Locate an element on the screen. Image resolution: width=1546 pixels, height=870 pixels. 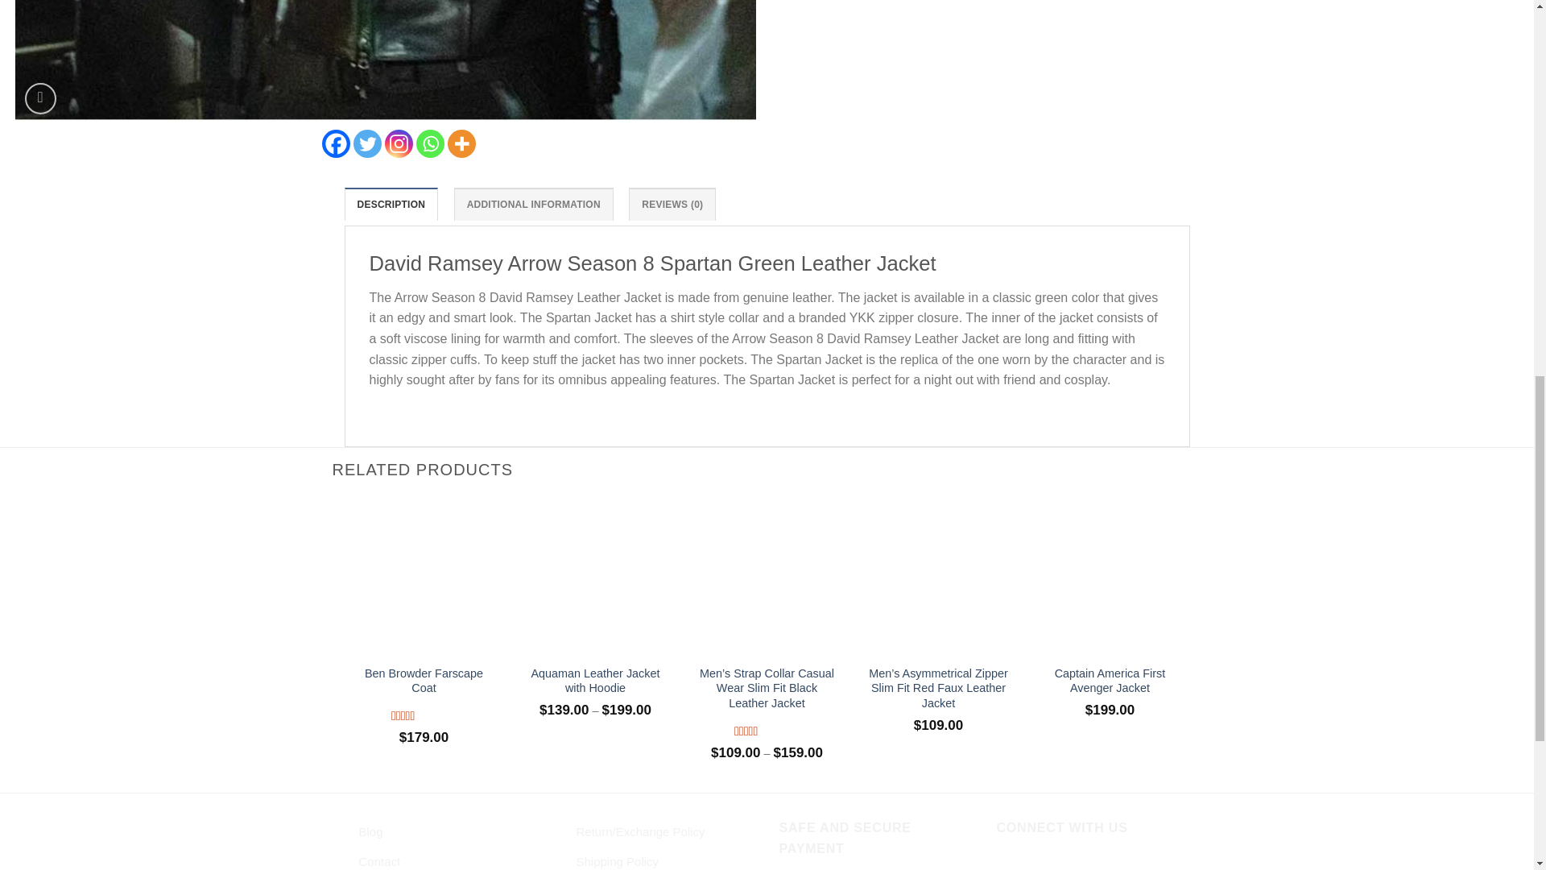
Facebook is located at coordinates (336, 143).